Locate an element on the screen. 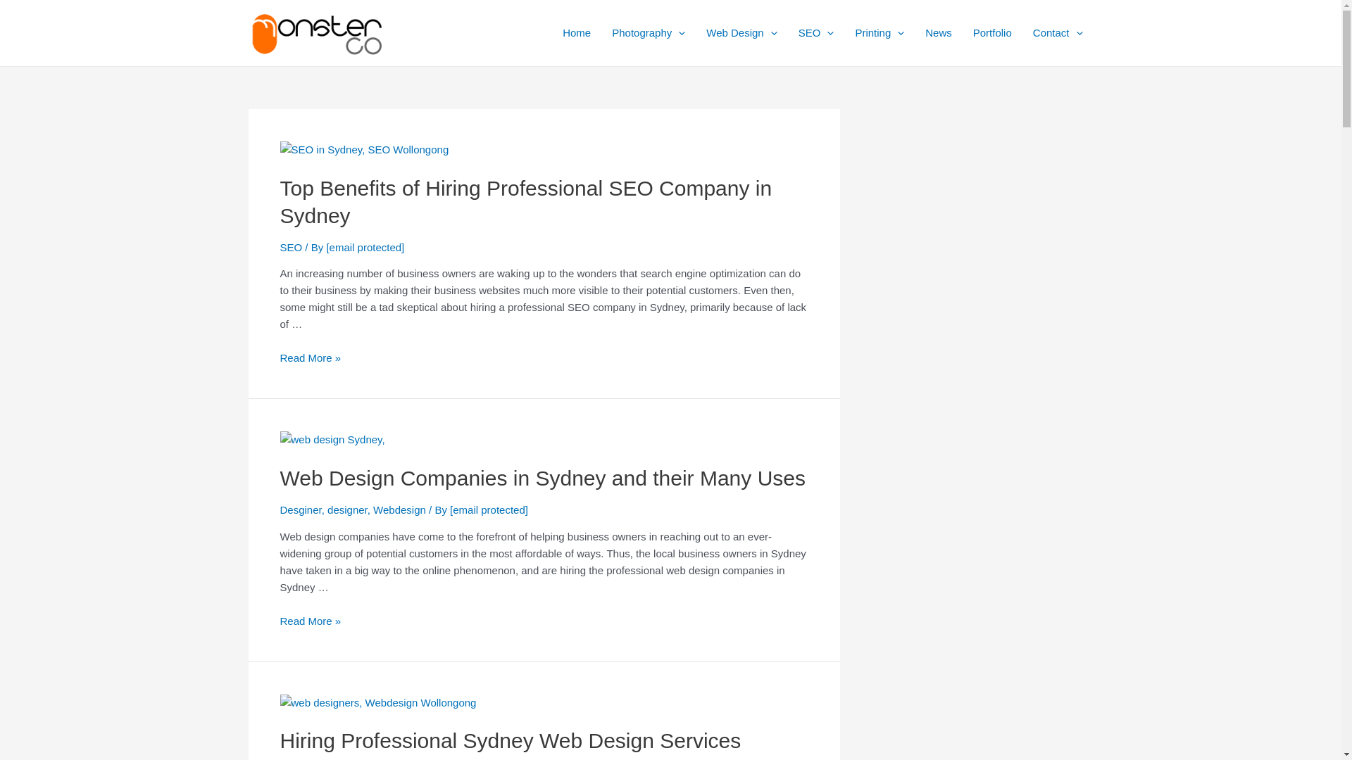 This screenshot has height=760, width=1352. Contact is located at coordinates (1058, 33).